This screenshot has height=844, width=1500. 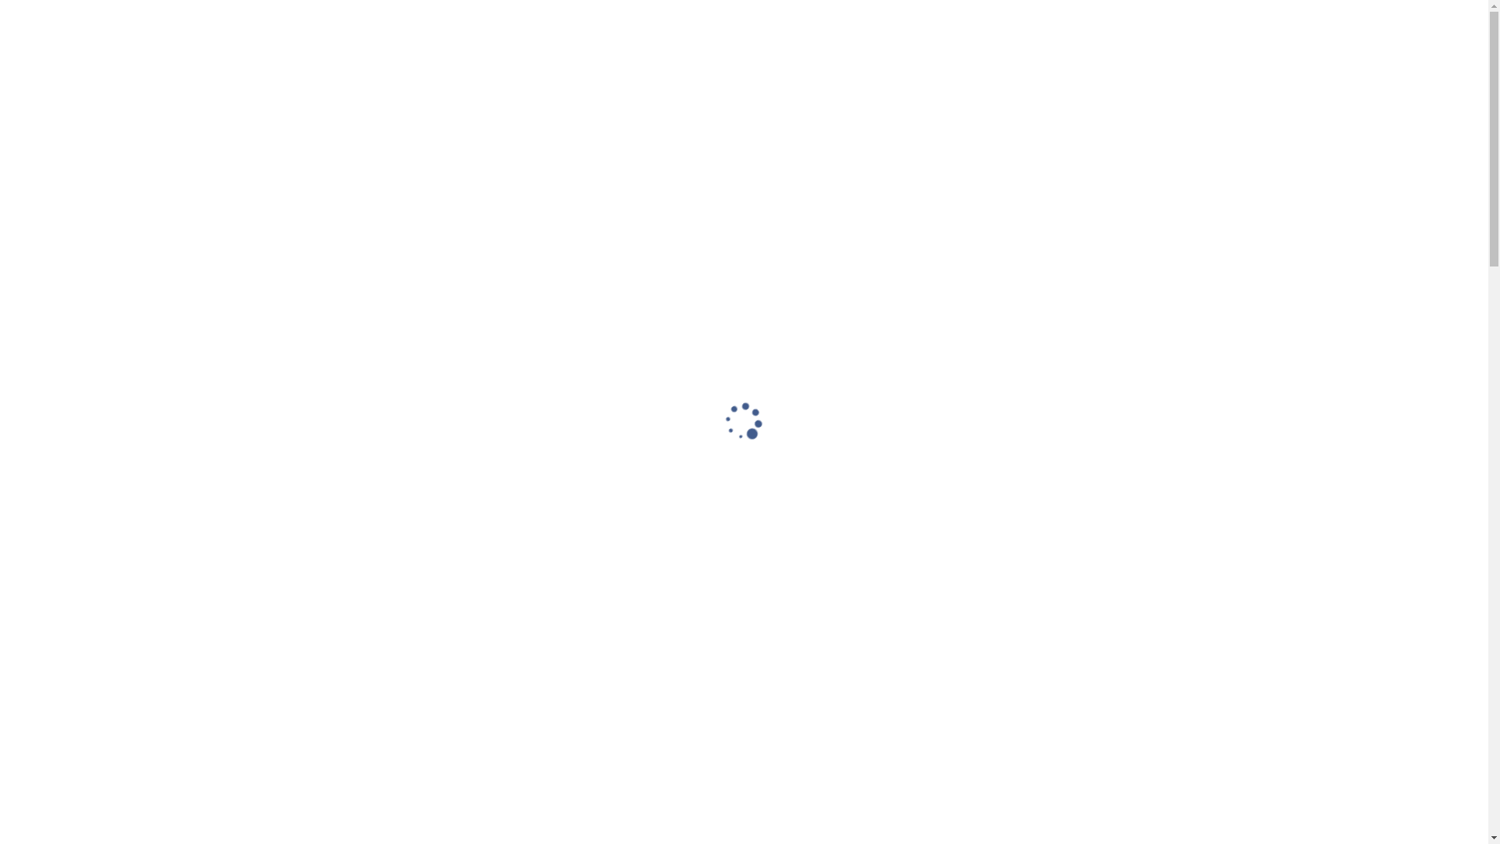 What do you see at coordinates (478, 403) in the screenshot?
I see `Home` at bounding box center [478, 403].